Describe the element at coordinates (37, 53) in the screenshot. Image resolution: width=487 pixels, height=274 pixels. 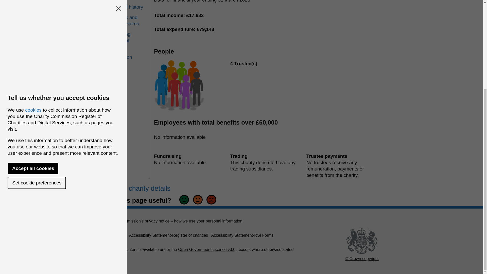
I see `Set cookie preferences` at that location.